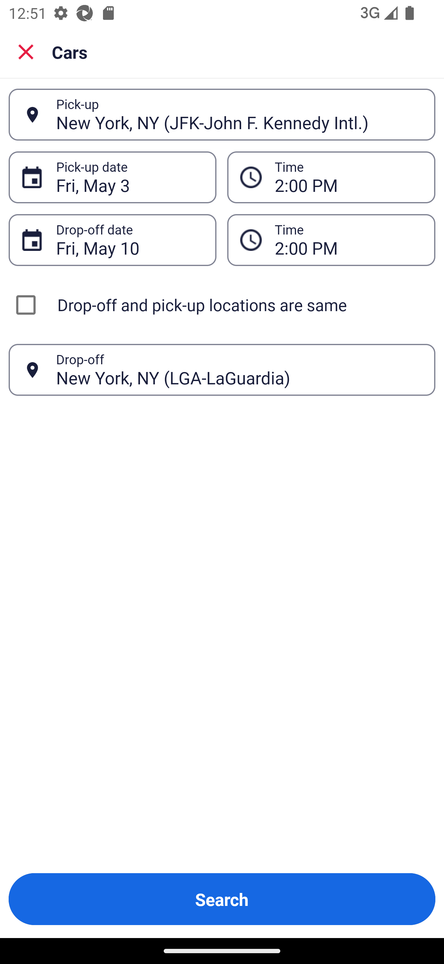 The height and width of the screenshot is (964, 444). Describe the element at coordinates (348, 177) in the screenshot. I see `2:00 PM` at that location.